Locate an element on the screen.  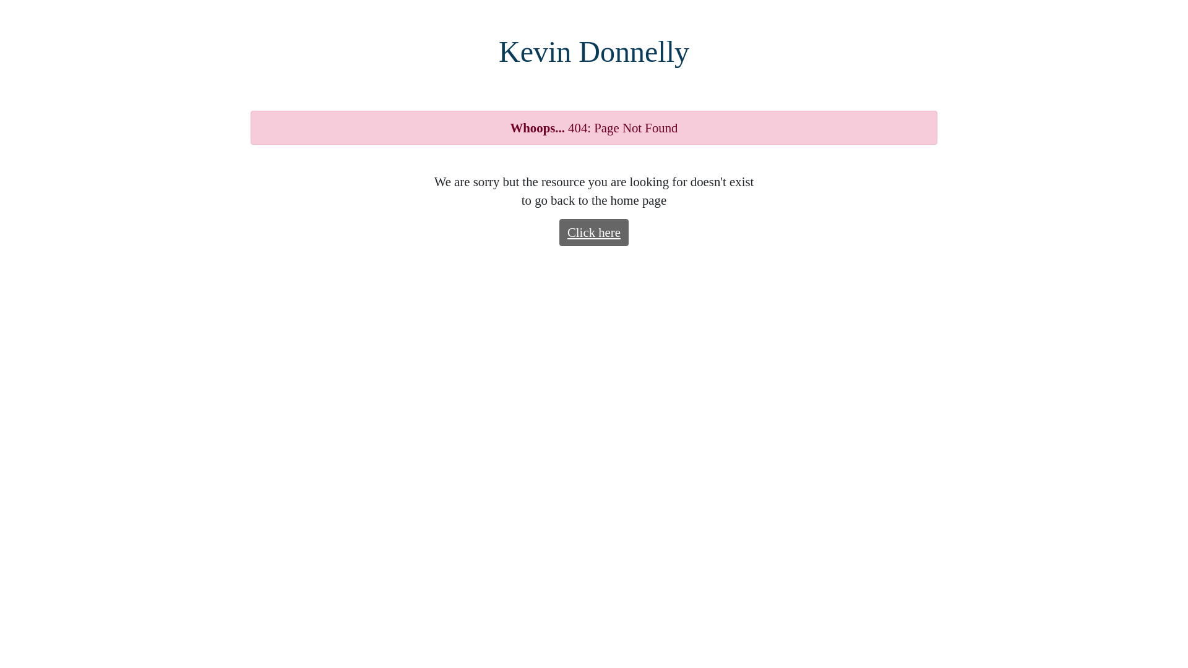
Click here is located at coordinates (594, 233).